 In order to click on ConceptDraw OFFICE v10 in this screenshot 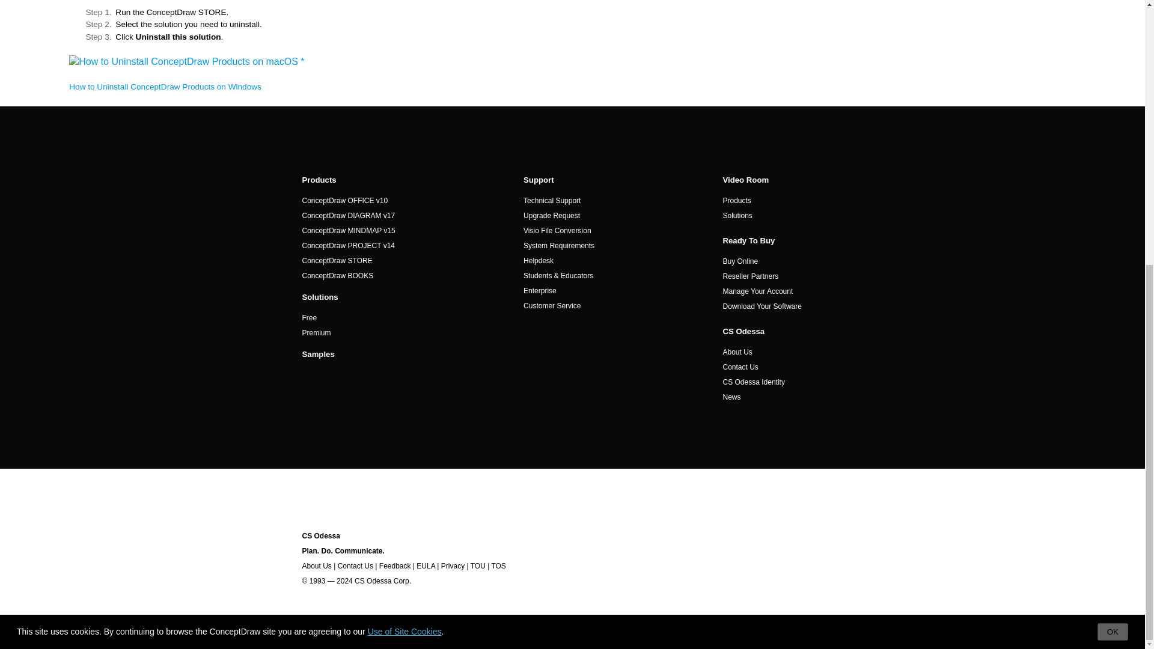, I will do `click(344, 201)`.